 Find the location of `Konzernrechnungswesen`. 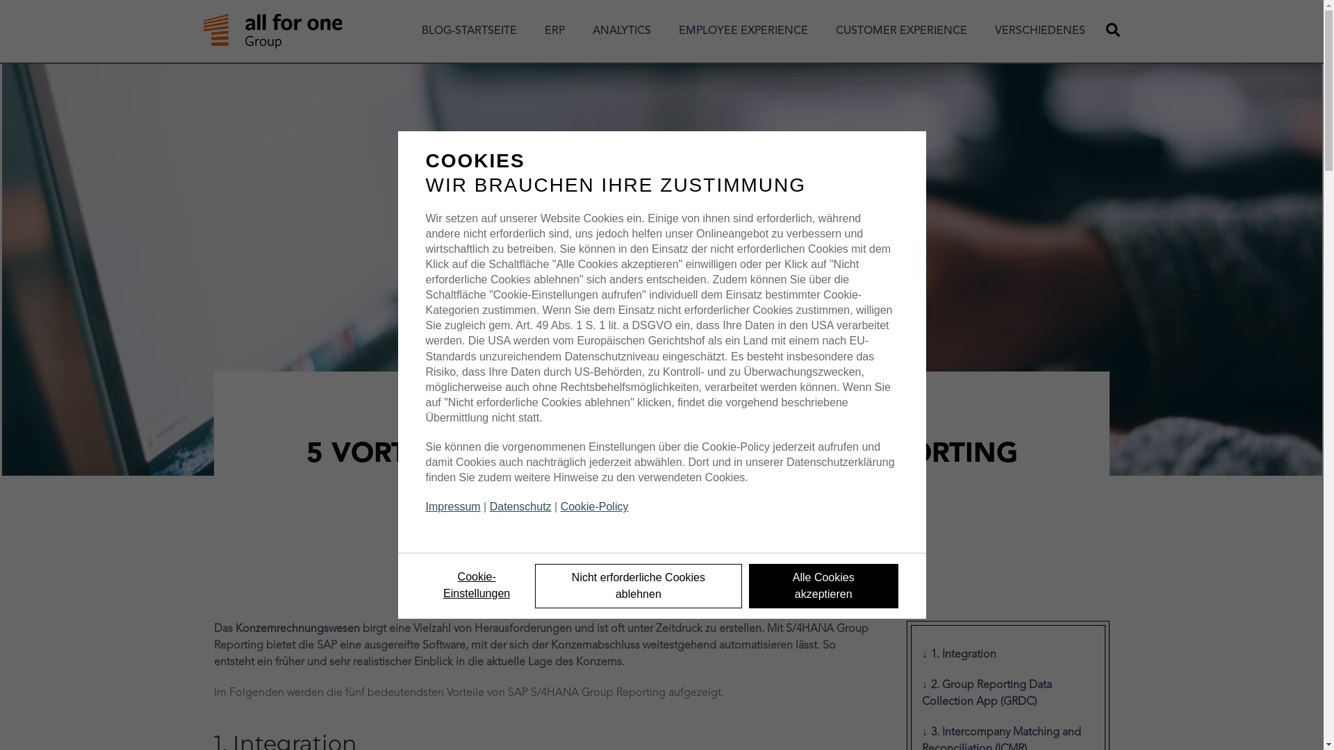

Konzernrechnungswesen is located at coordinates (297, 629).